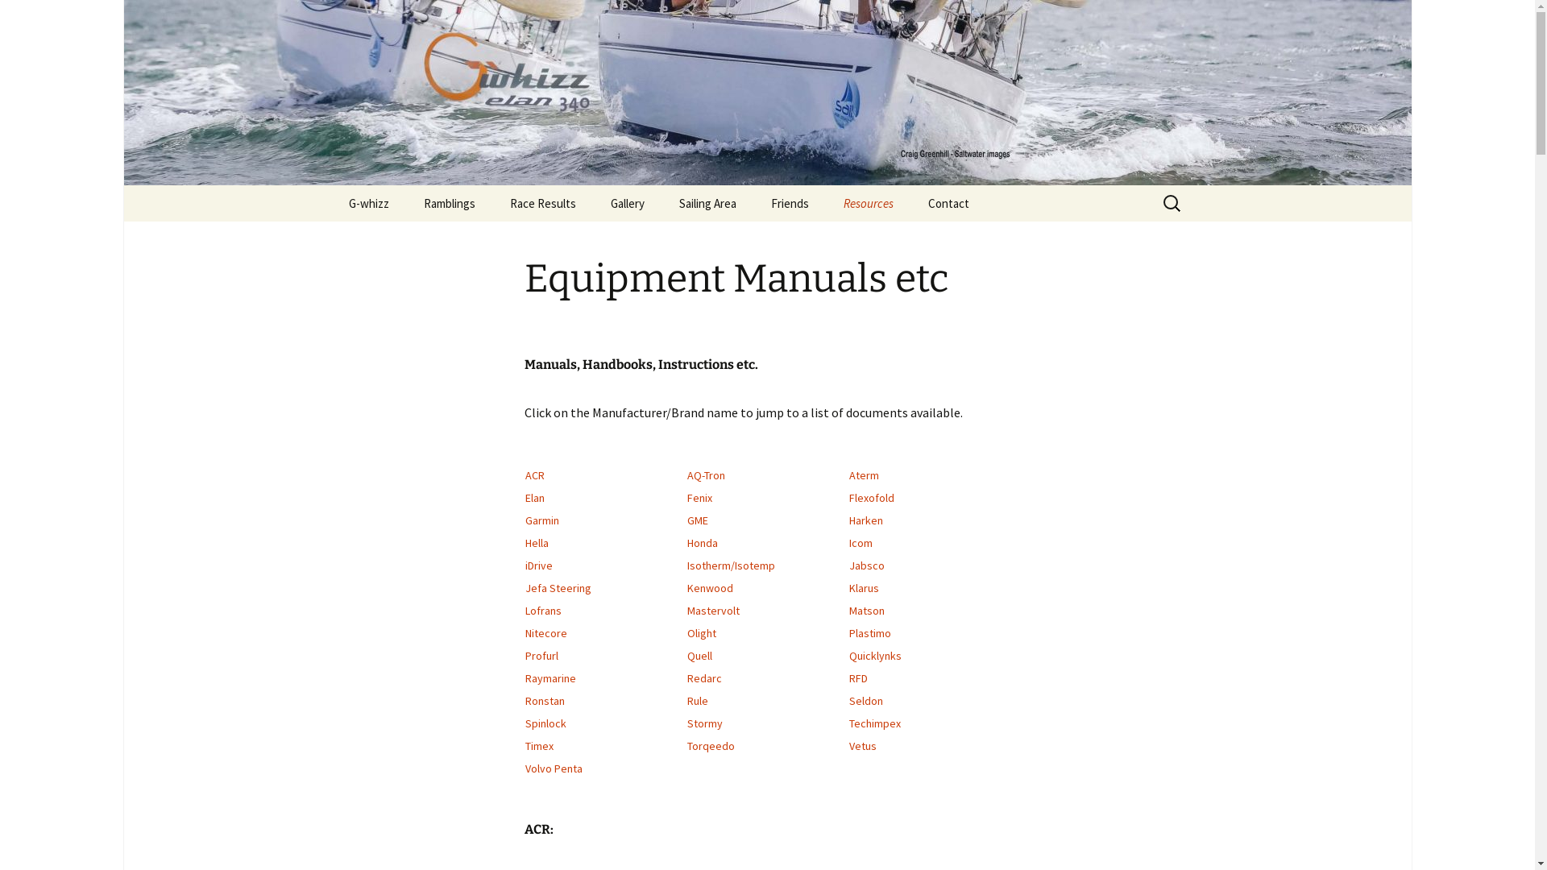 The image size is (1547, 870). What do you see at coordinates (864, 475) in the screenshot?
I see `Aterm` at bounding box center [864, 475].